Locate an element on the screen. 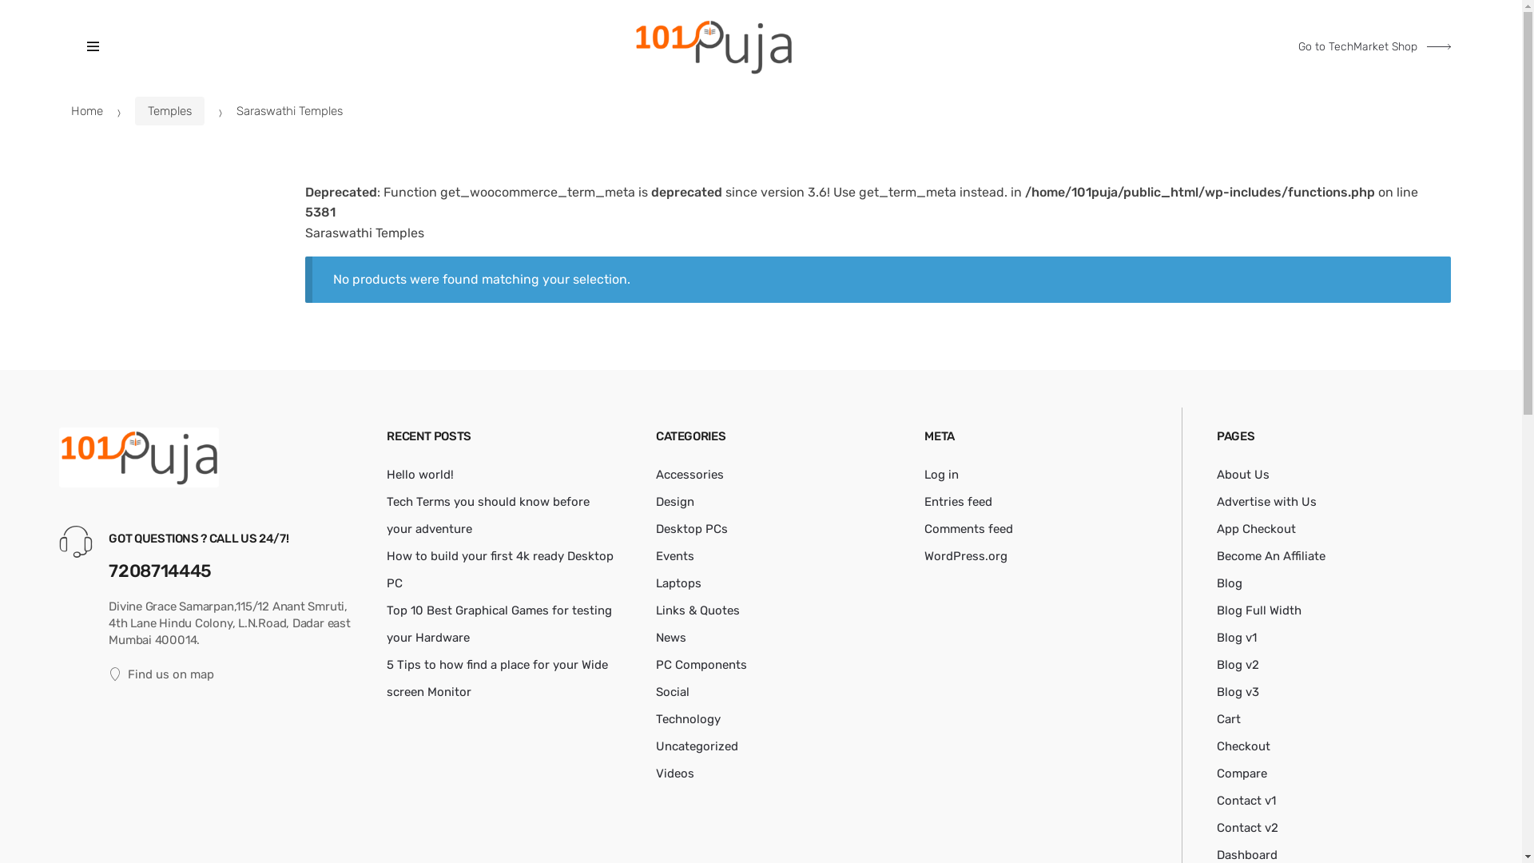  App Checkout is located at coordinates (1256, 529).